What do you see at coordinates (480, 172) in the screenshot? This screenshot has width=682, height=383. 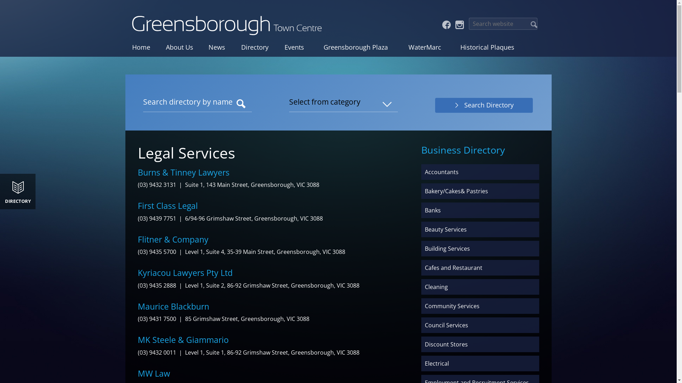 I see `Accountants` at bounding box center [480, 172].